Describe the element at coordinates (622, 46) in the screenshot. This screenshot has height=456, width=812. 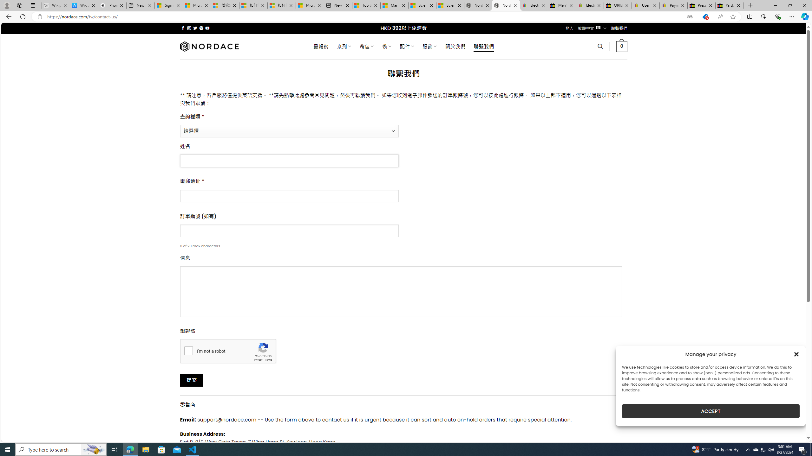
I see ` 0 ` at that location.